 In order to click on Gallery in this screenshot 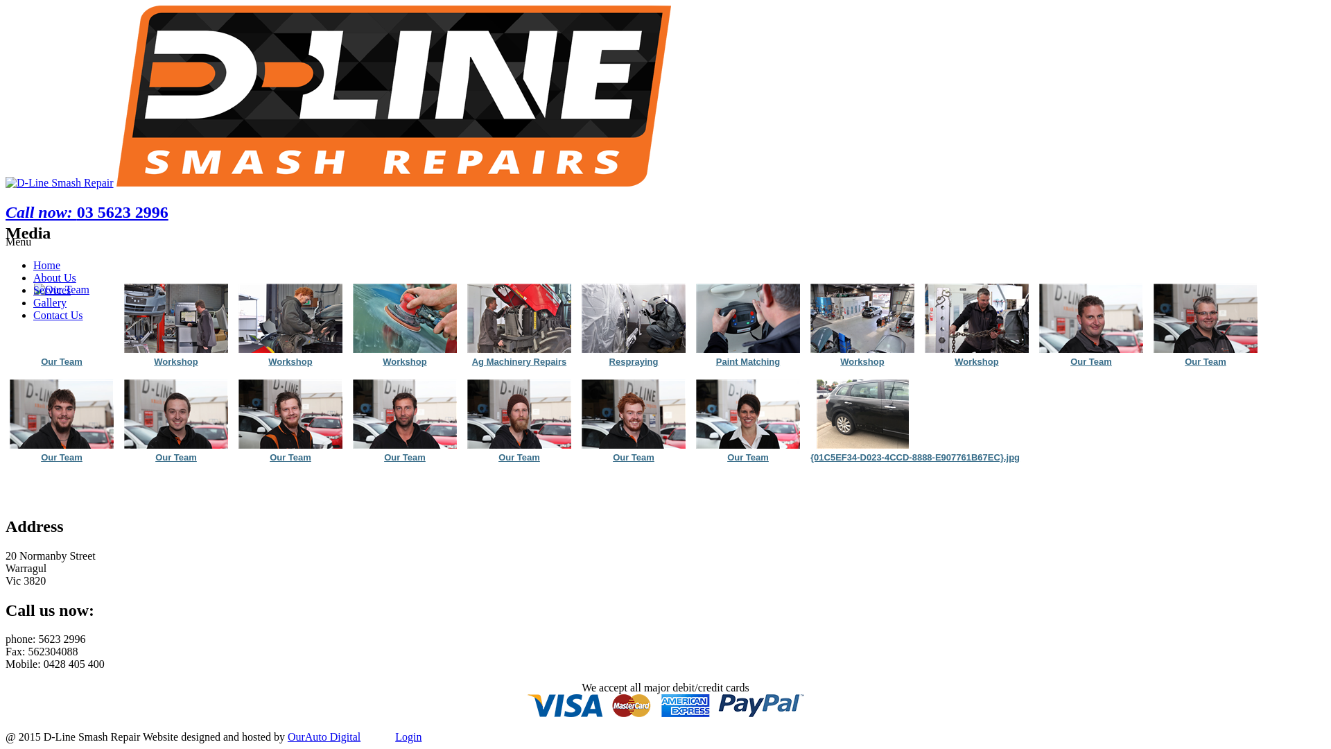, I will do `click(50, 302)`.